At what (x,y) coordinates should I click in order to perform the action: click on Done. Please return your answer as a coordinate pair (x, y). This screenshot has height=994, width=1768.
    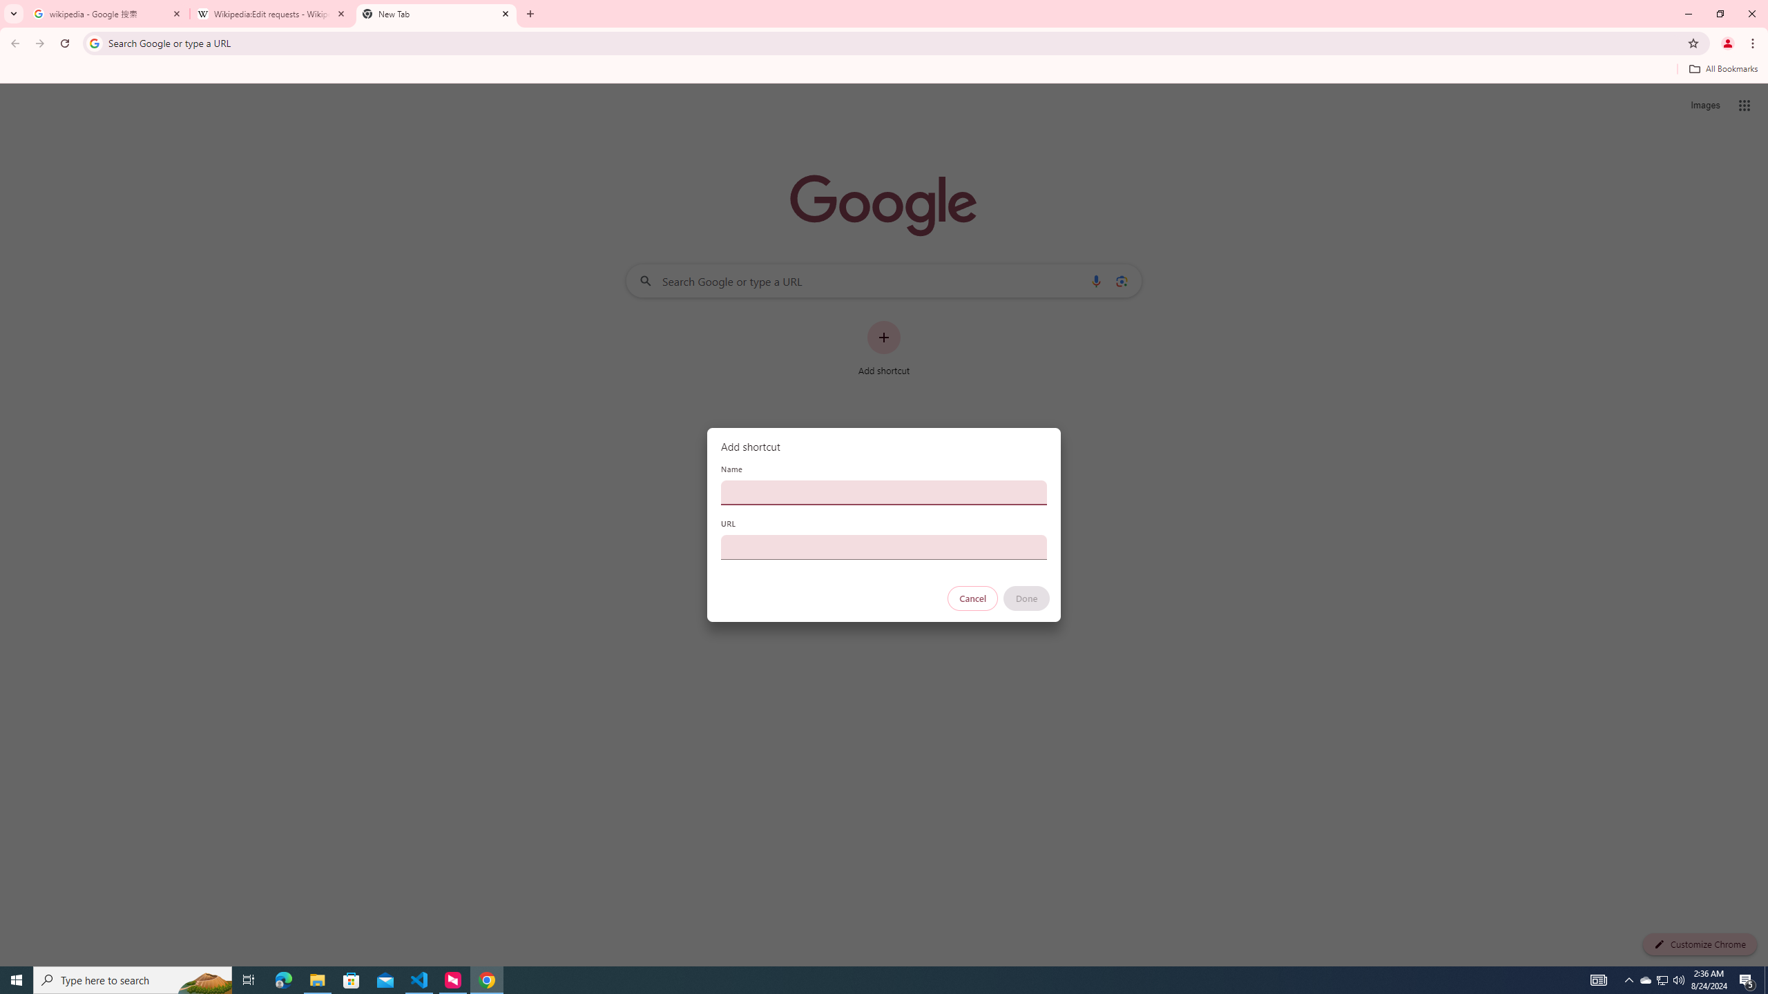
    Looking at the image, I should click on (1027, 598).